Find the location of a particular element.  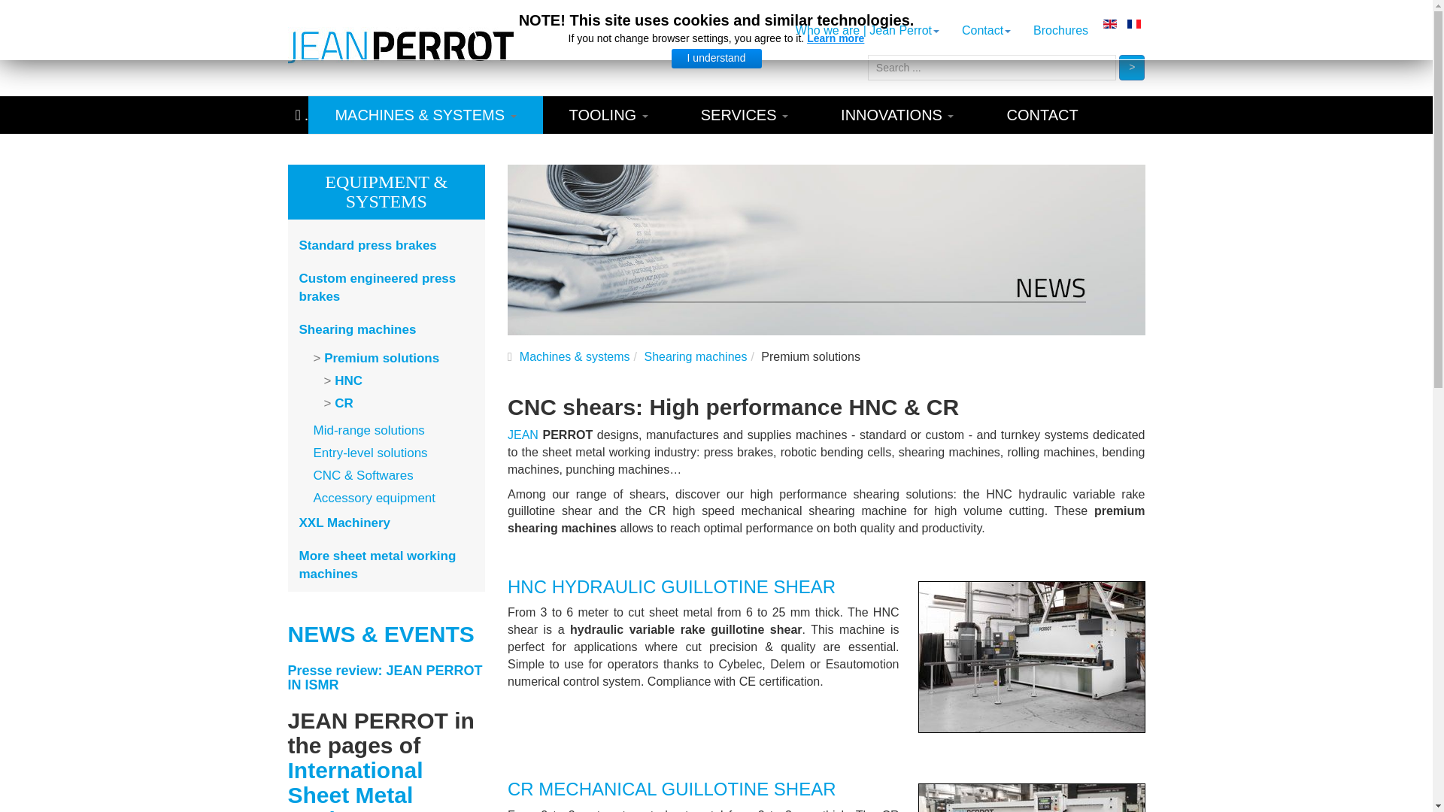

EN is located at coordinates (1109, 23).